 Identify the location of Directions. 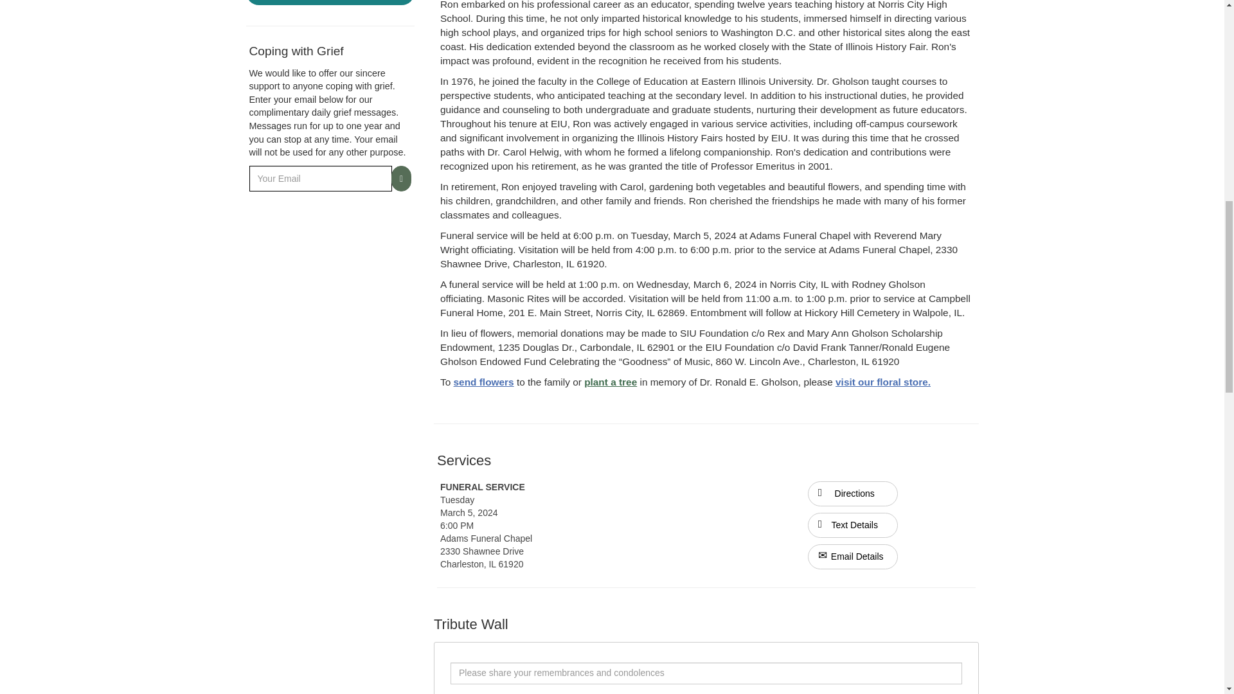
(853, 493).